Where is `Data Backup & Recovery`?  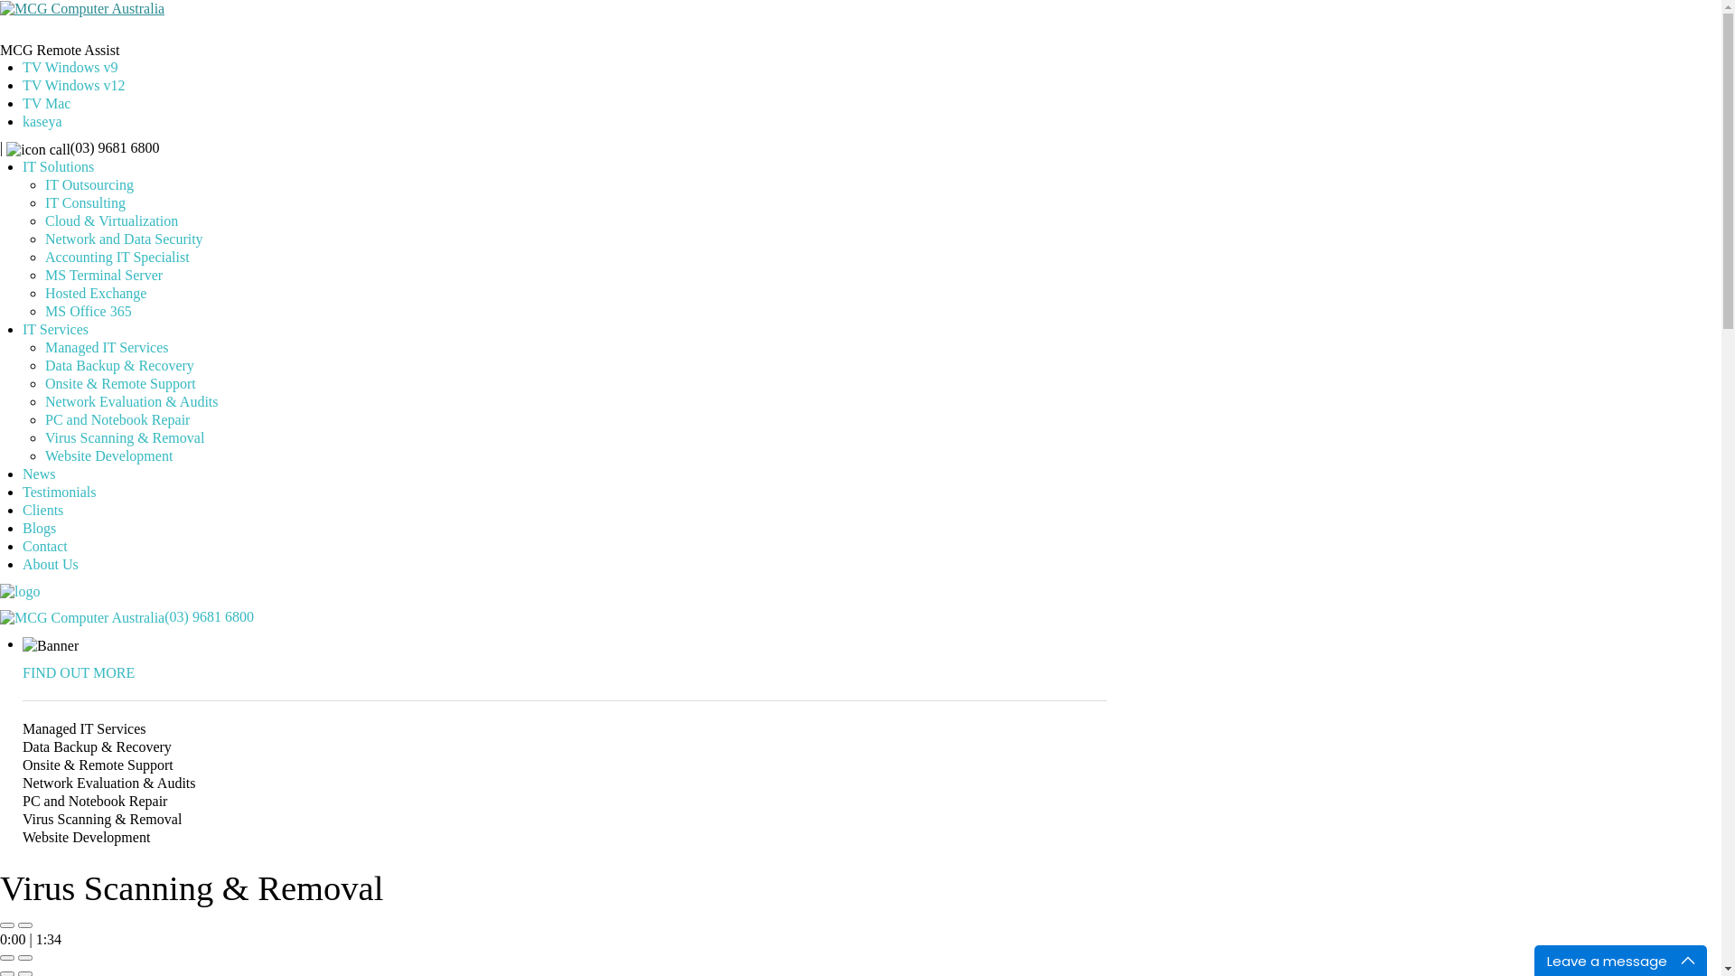
Data Backup & Recovery is located at coordinates (119, 365).